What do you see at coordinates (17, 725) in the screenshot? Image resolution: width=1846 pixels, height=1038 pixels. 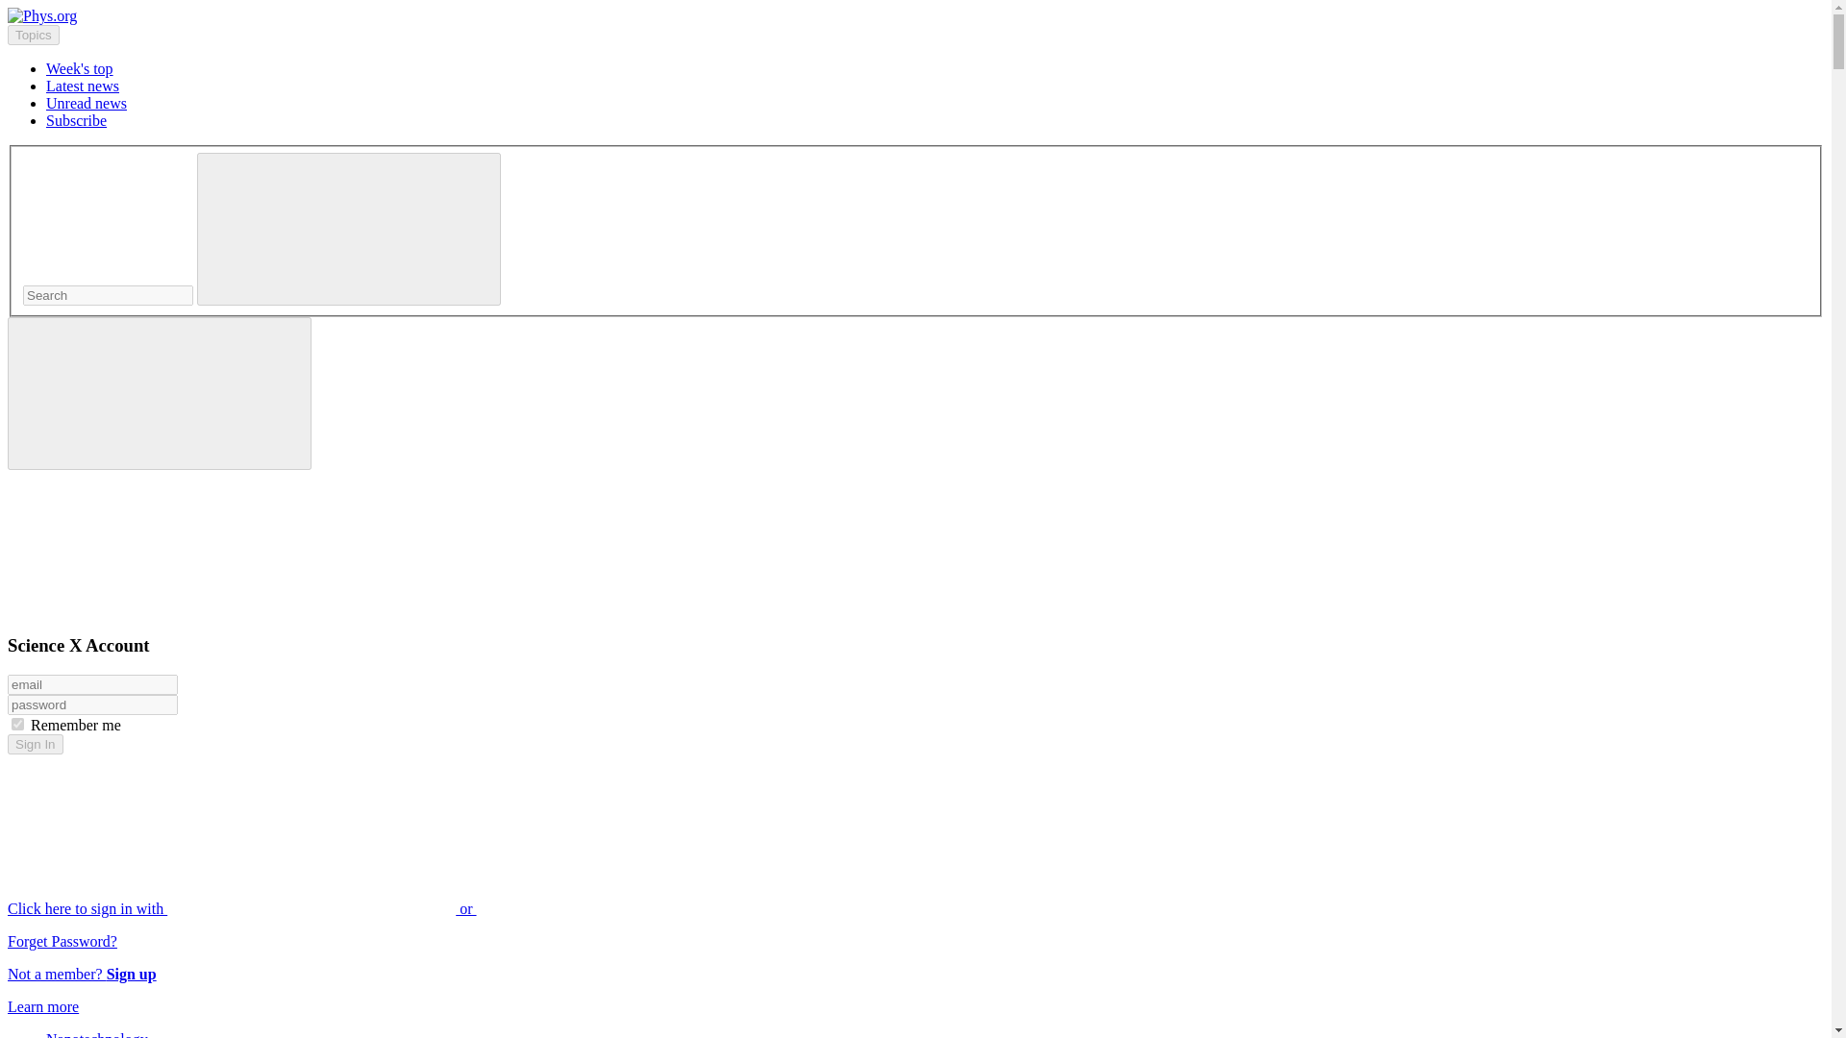 I see `on` at bounding box center [17, 725].